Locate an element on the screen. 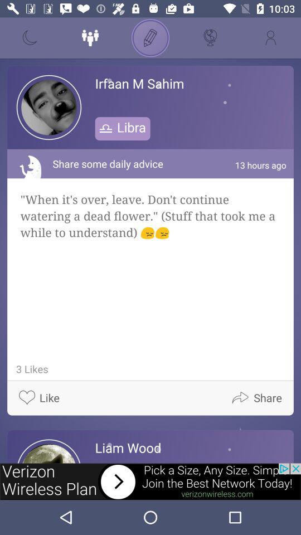 This screenshot has width=301, height=535. edit daily advice is located at coordinates (151, 38).